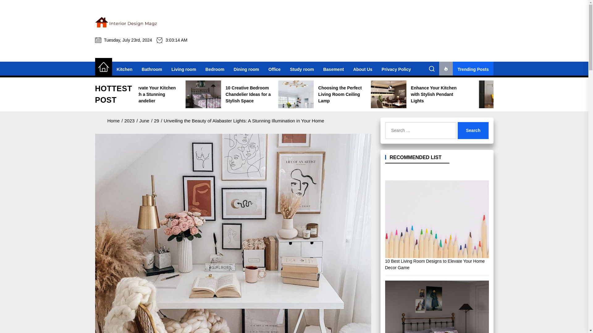 This screenshot has width=593, height=333. Describe the element at coordinates (135, 94) in the screenshot. I see `Enhance Your Study Space with a Floor Lamp` at that location.